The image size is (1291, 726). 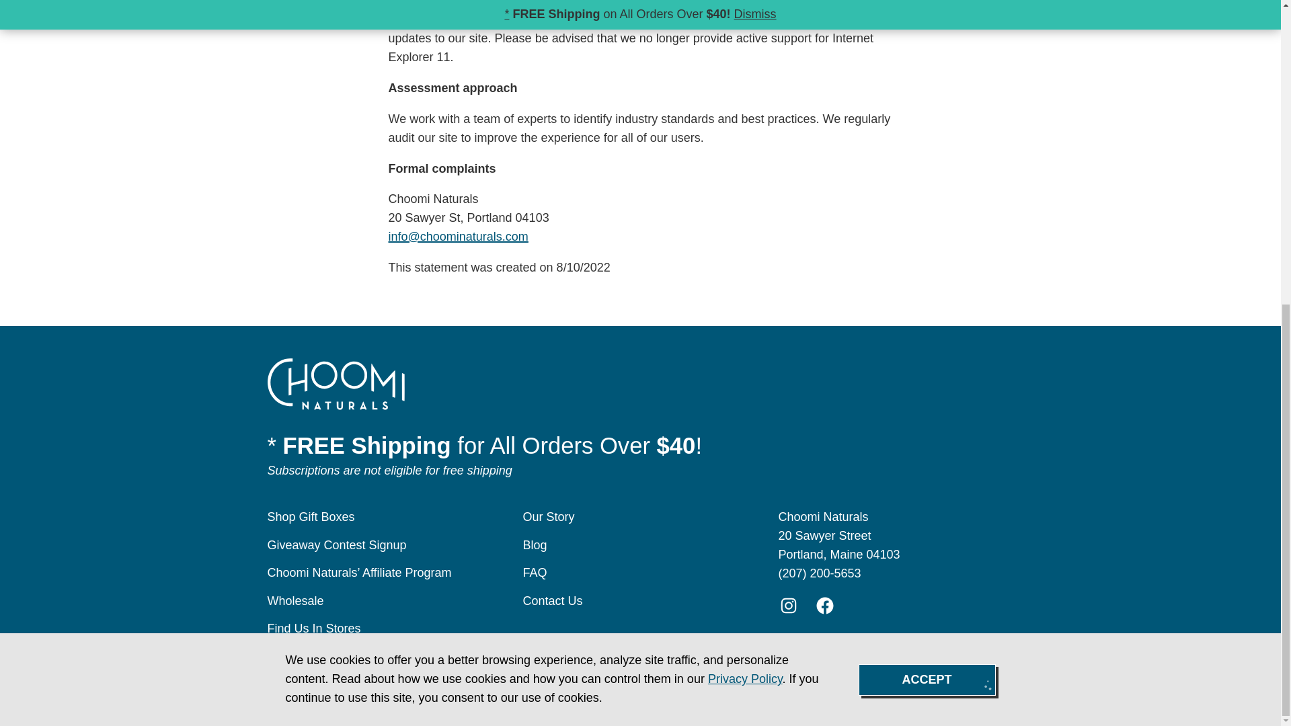 I want to click on Shop Gift Boxes, so click(x=311, y=516).